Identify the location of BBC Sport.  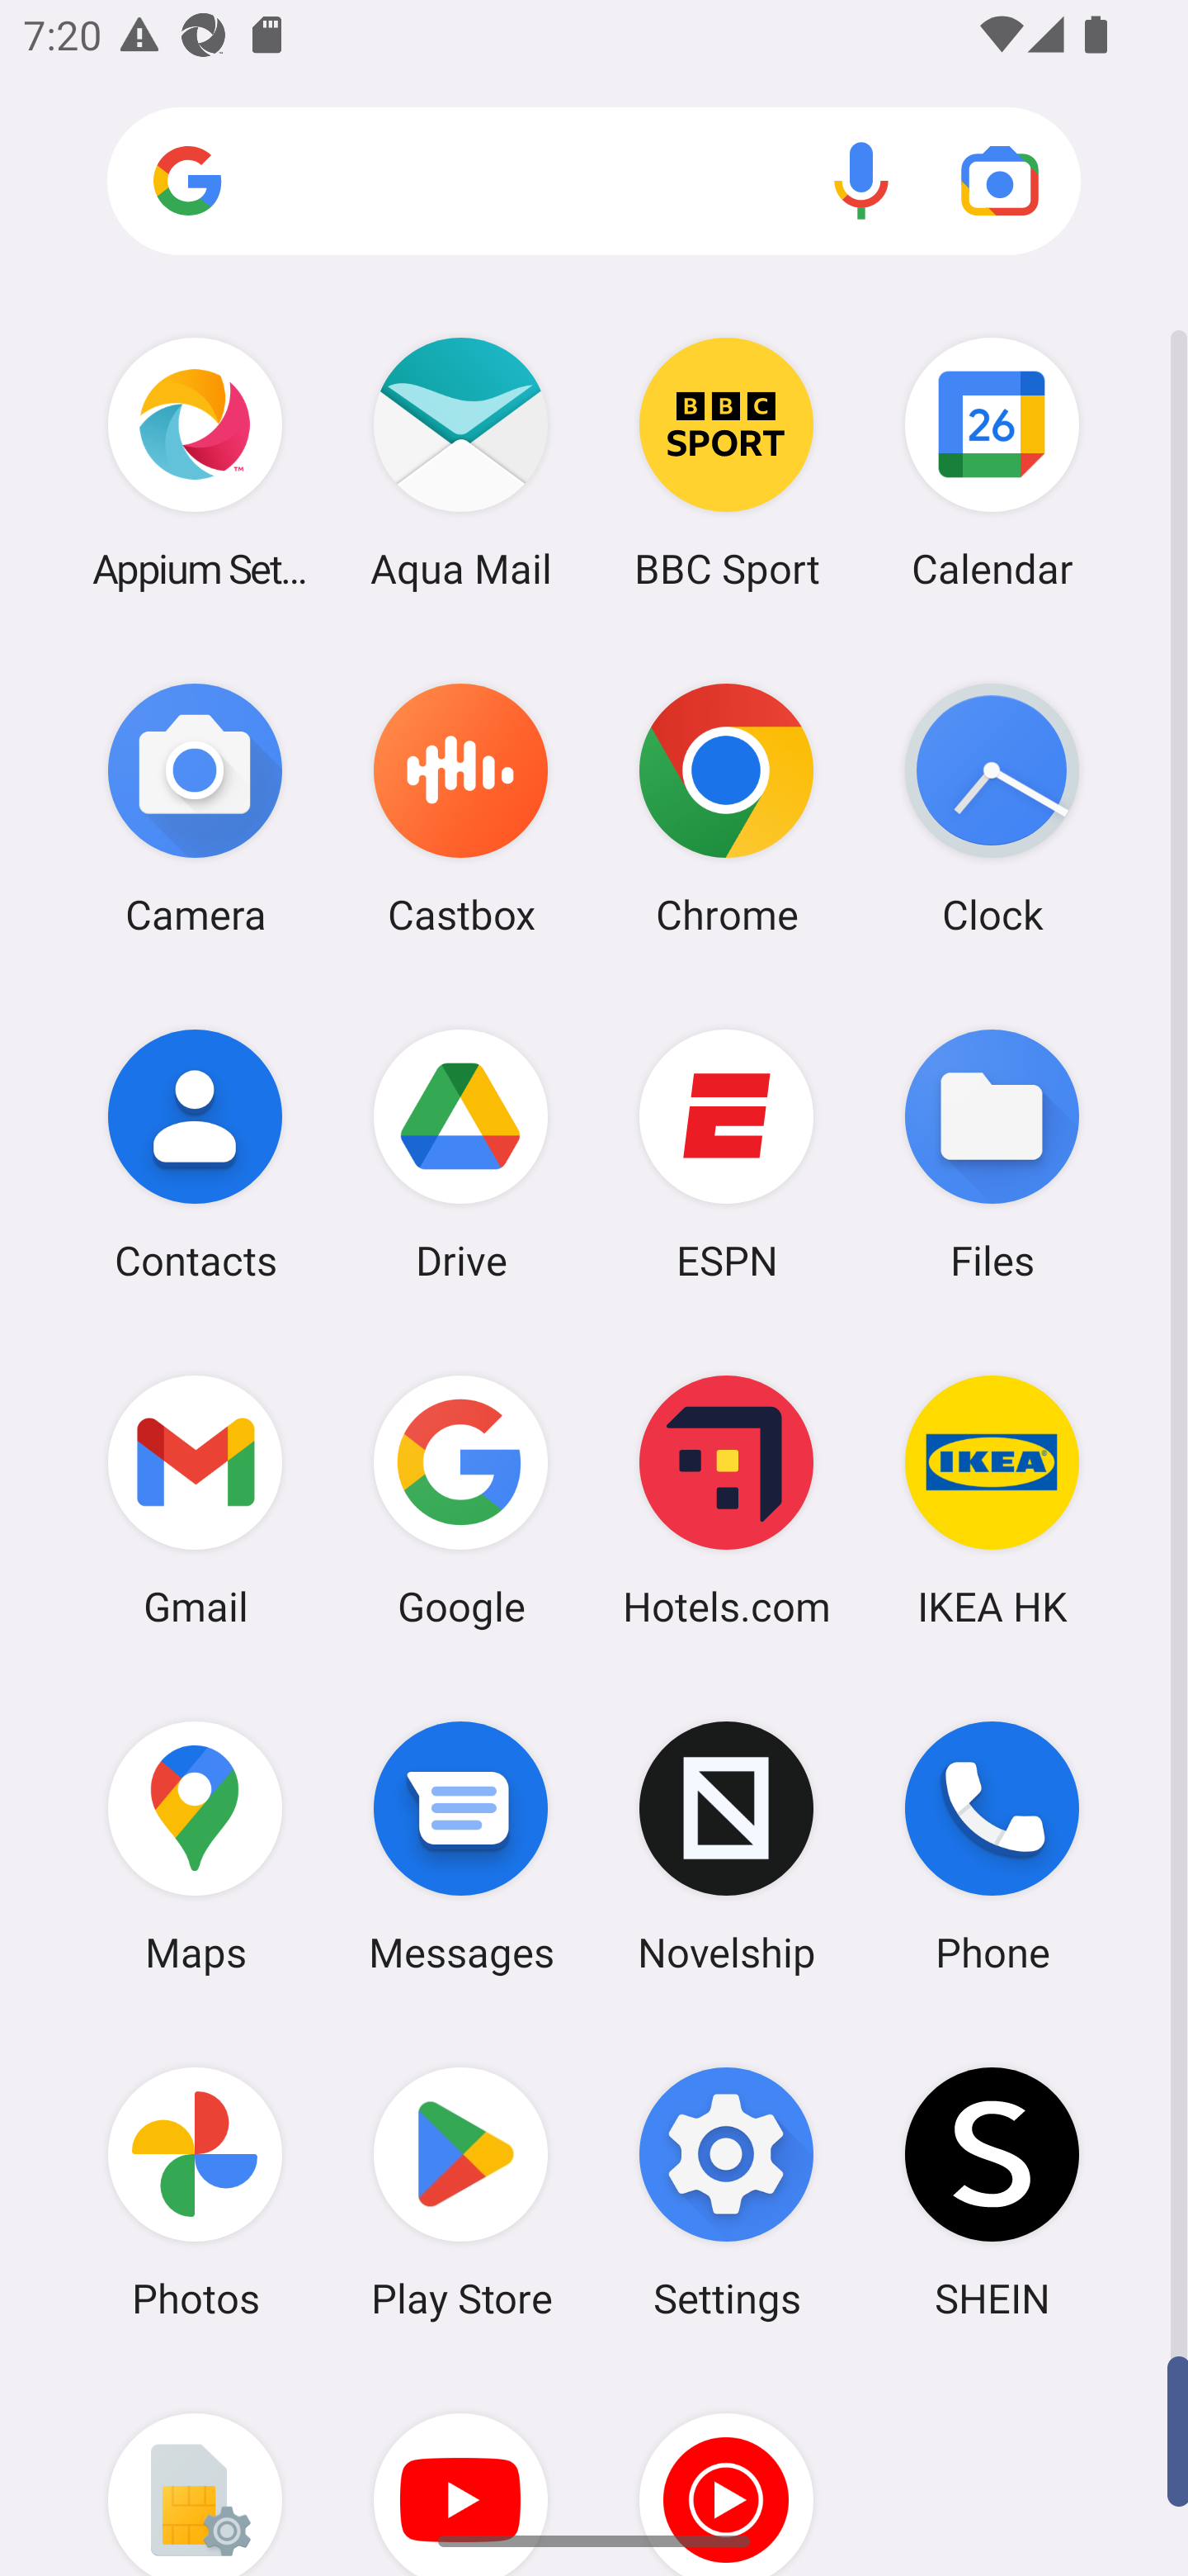
(727, 462).